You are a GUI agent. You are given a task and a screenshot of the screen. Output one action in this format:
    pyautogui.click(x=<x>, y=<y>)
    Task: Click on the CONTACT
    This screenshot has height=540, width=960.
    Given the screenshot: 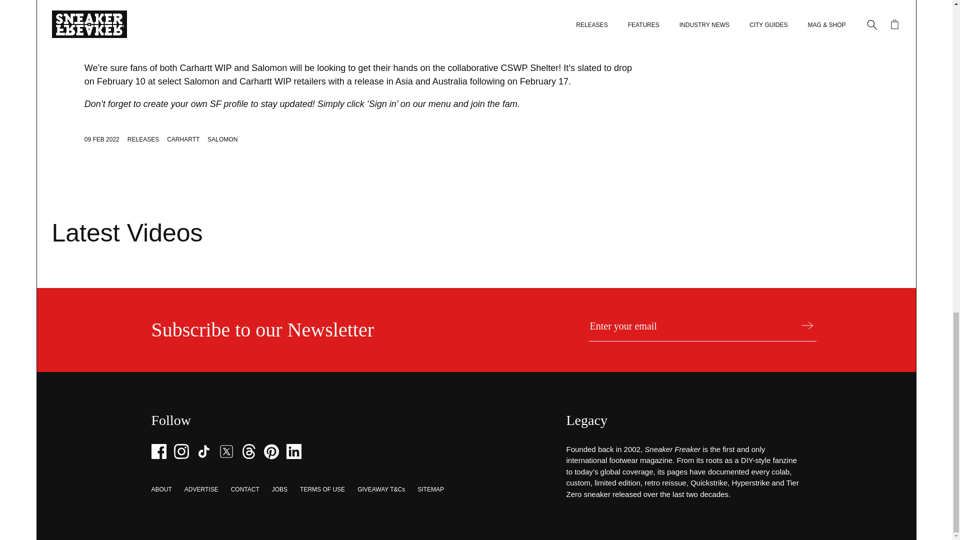 What is the action you would take?
    pyautogui.click(x=245, y=489)
    